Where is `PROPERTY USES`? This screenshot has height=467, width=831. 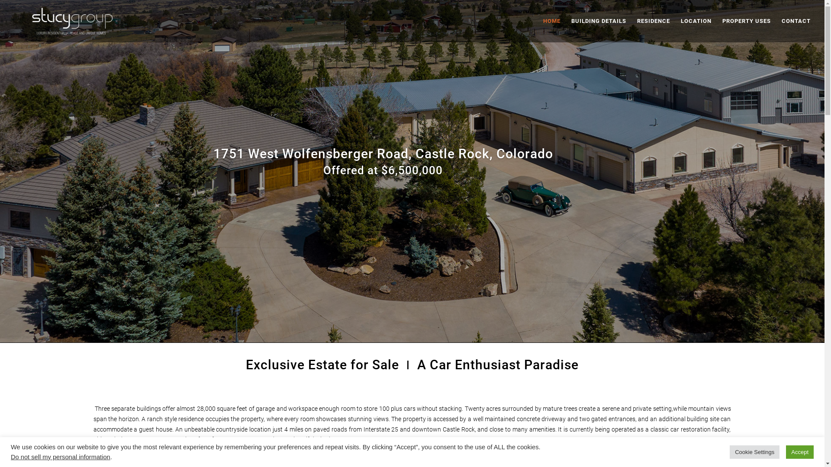 PROPERTY USES is located at coordinates (747, 30).